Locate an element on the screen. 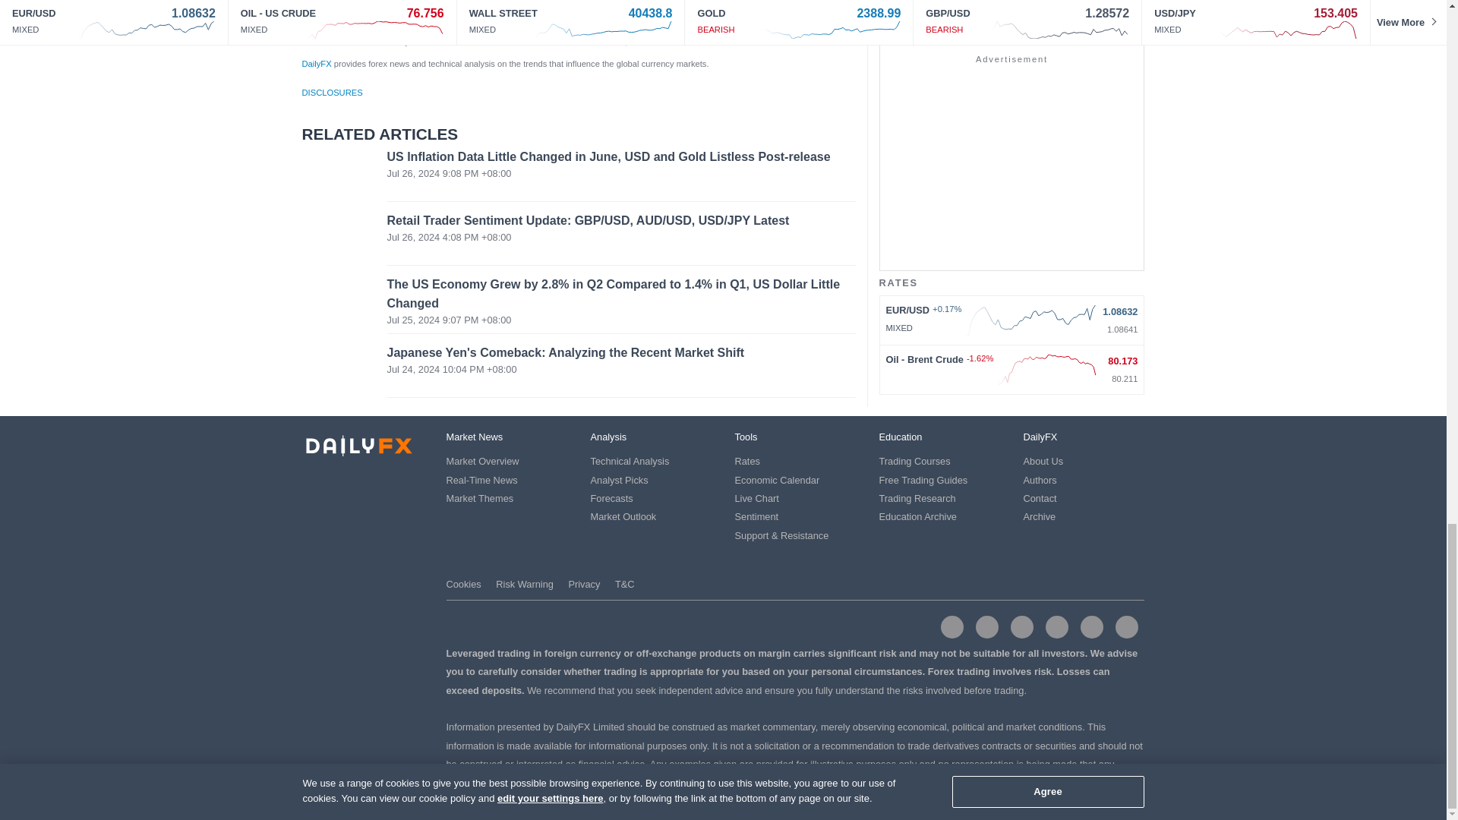 The width and height of the screenshot is (1458, 820). Forecasts is located at coordinates (611, 498).